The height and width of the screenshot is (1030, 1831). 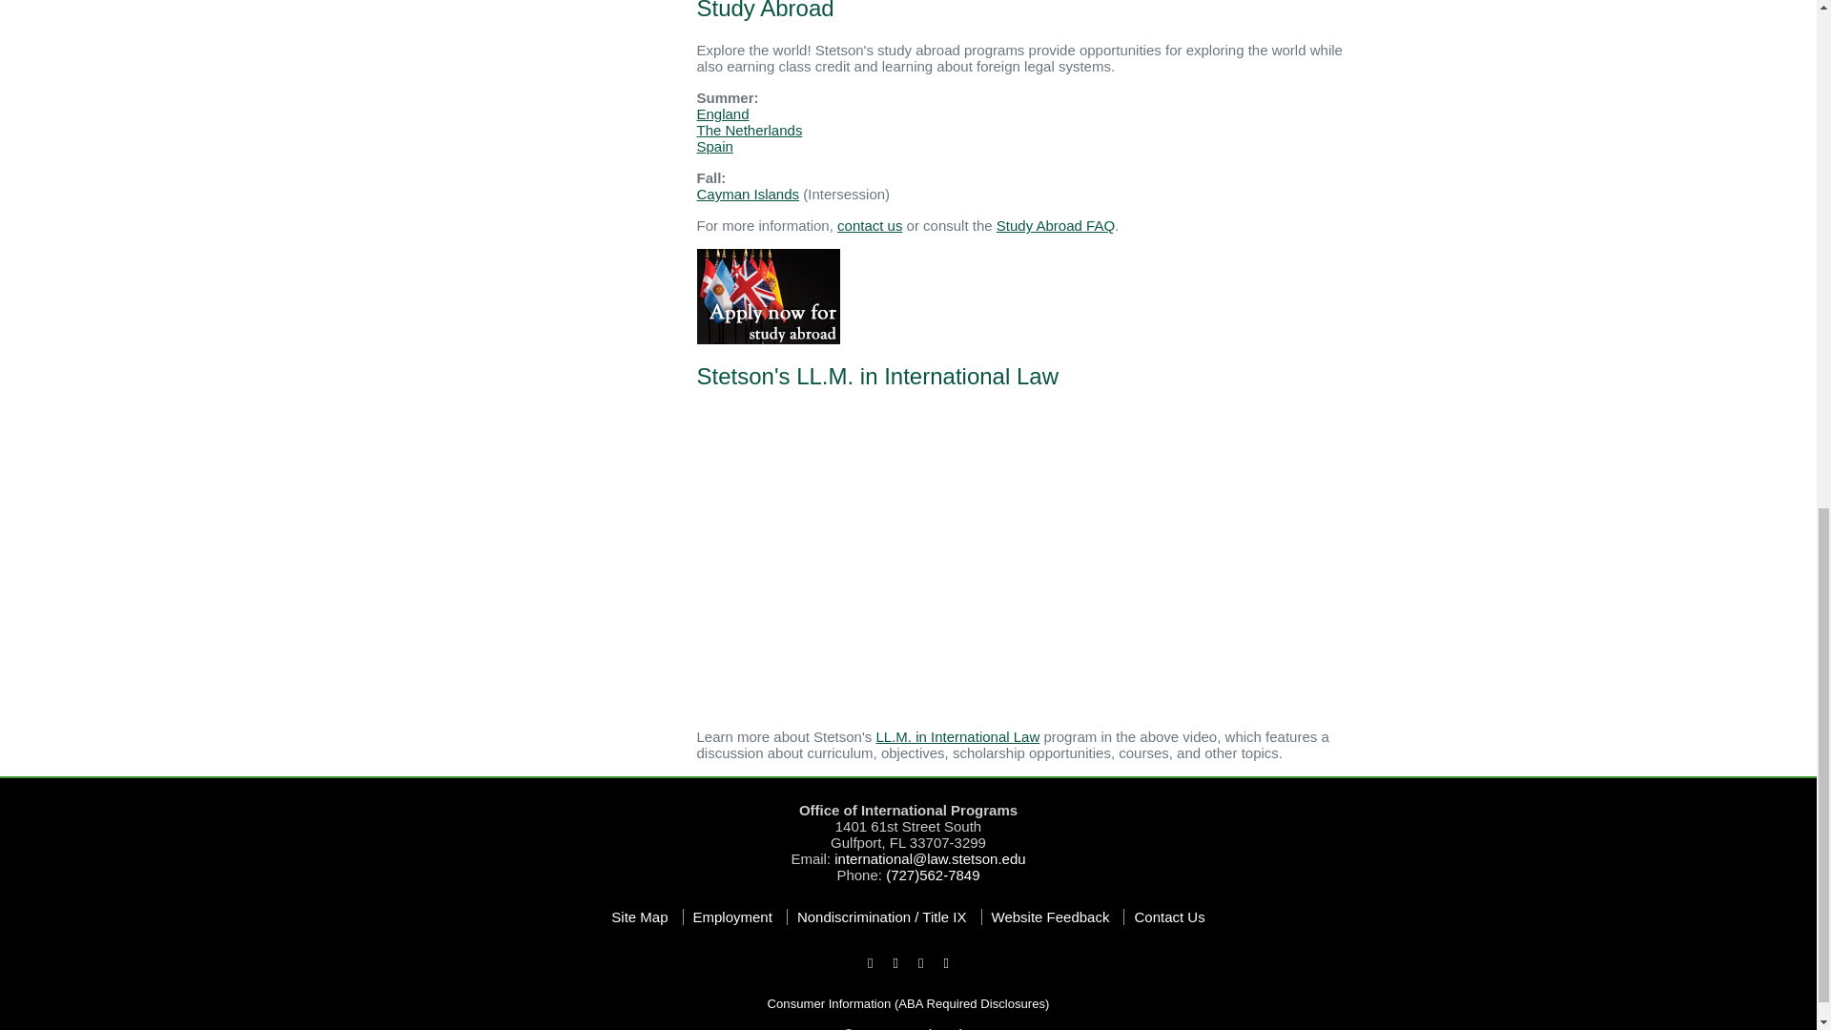 I want to click on Cayman Islands Winter Break Program, so click(x=747, y=194).